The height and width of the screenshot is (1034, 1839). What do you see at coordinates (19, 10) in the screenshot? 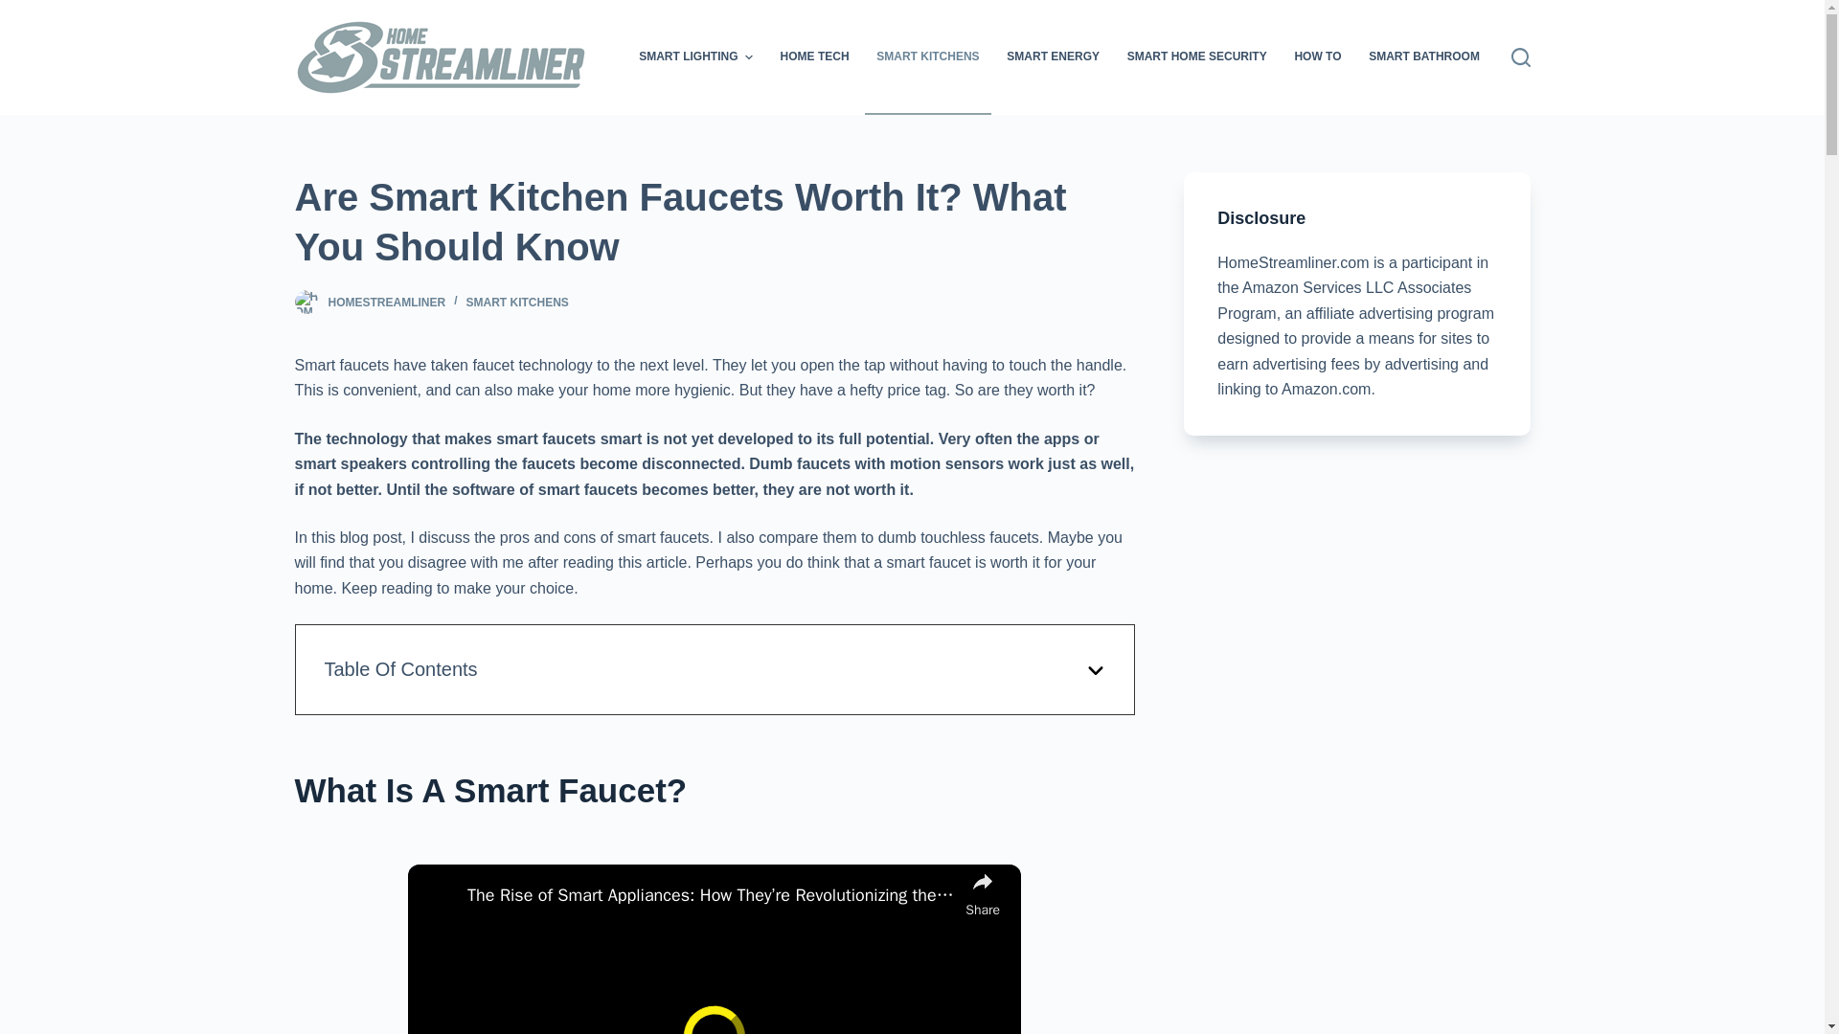
I see `Skip to content` at bounding box center [19, 10].